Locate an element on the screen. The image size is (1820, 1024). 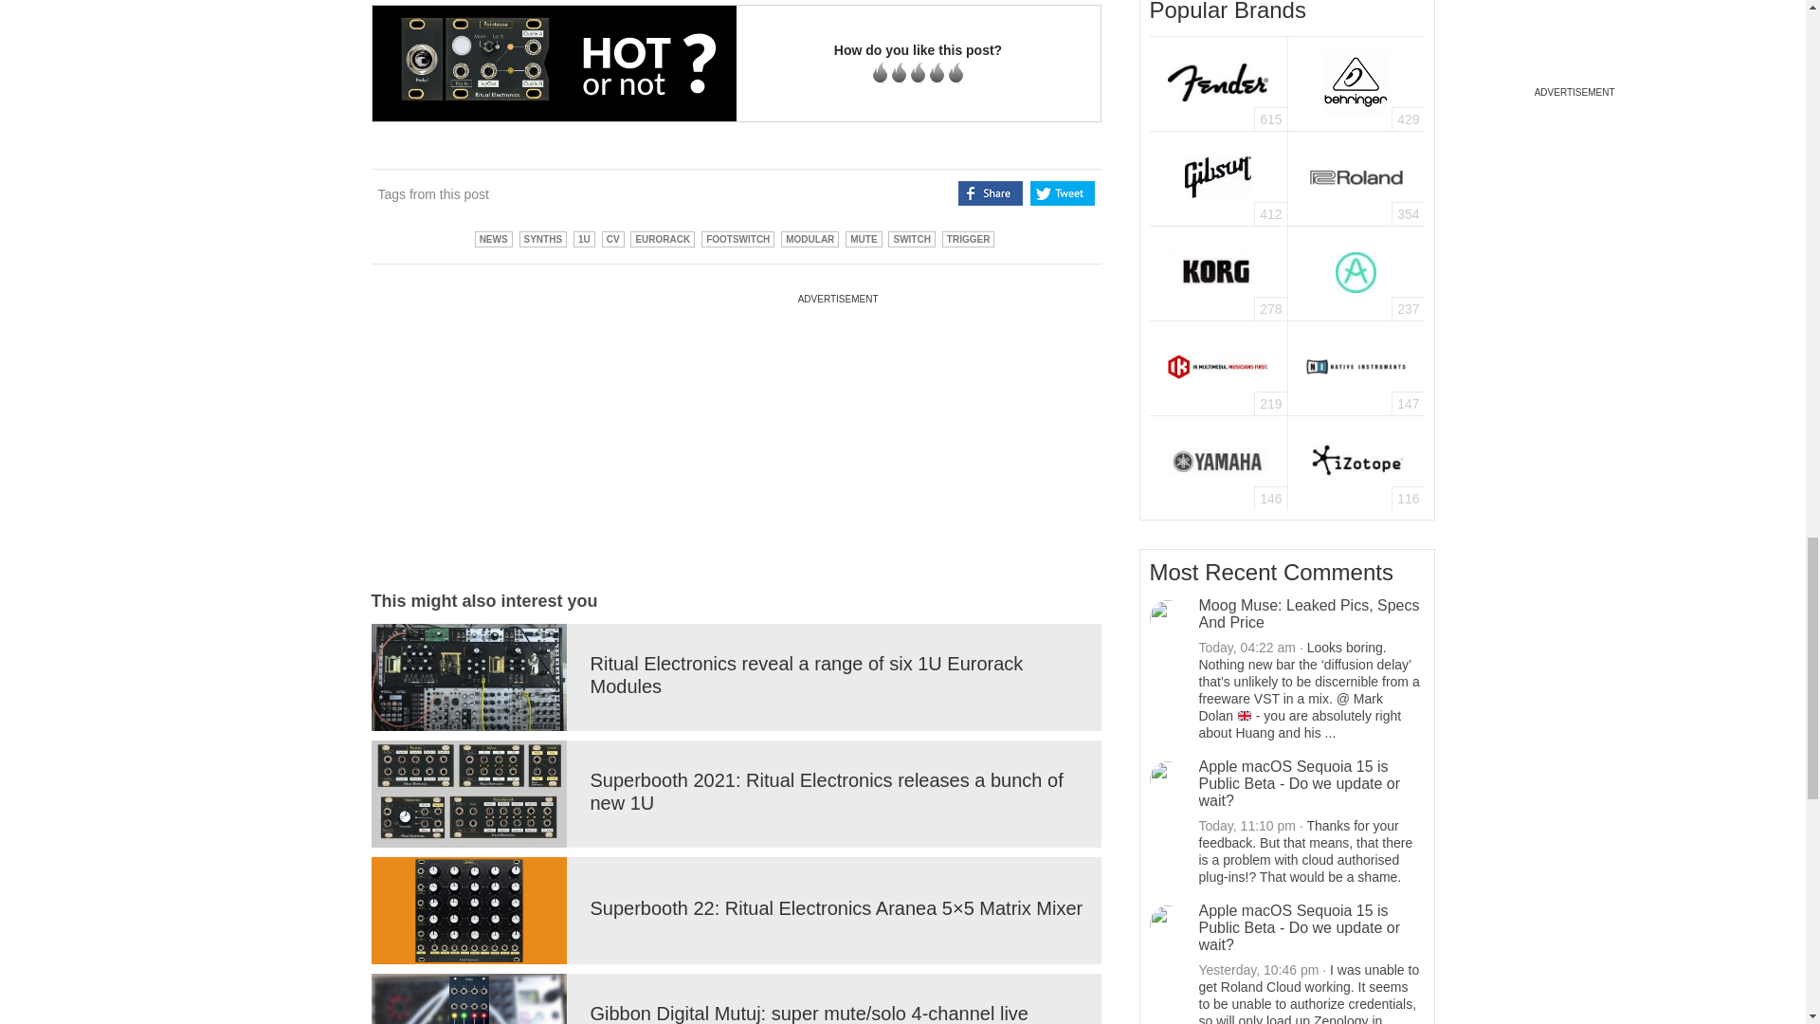
Share on Twitter is located at coordinates (1062, 193).